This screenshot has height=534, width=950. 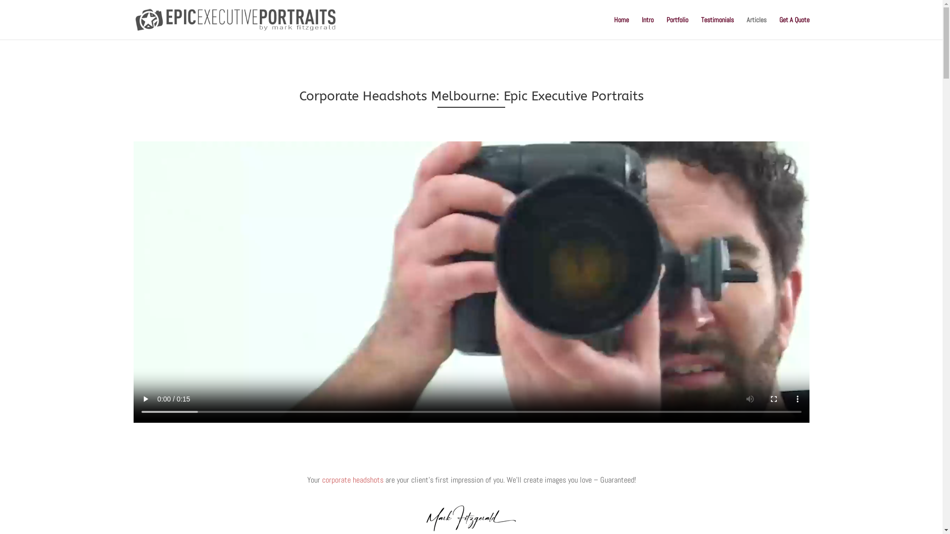 What do you see at coordinates (621, 28) in the screenshot?
I see `Home` at bounding box center [621, 28].